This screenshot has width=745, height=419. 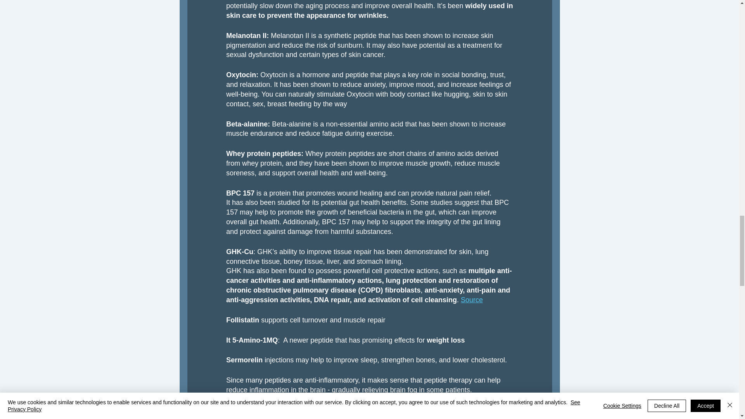 I want to click on Source, so click(x=471, y=300).